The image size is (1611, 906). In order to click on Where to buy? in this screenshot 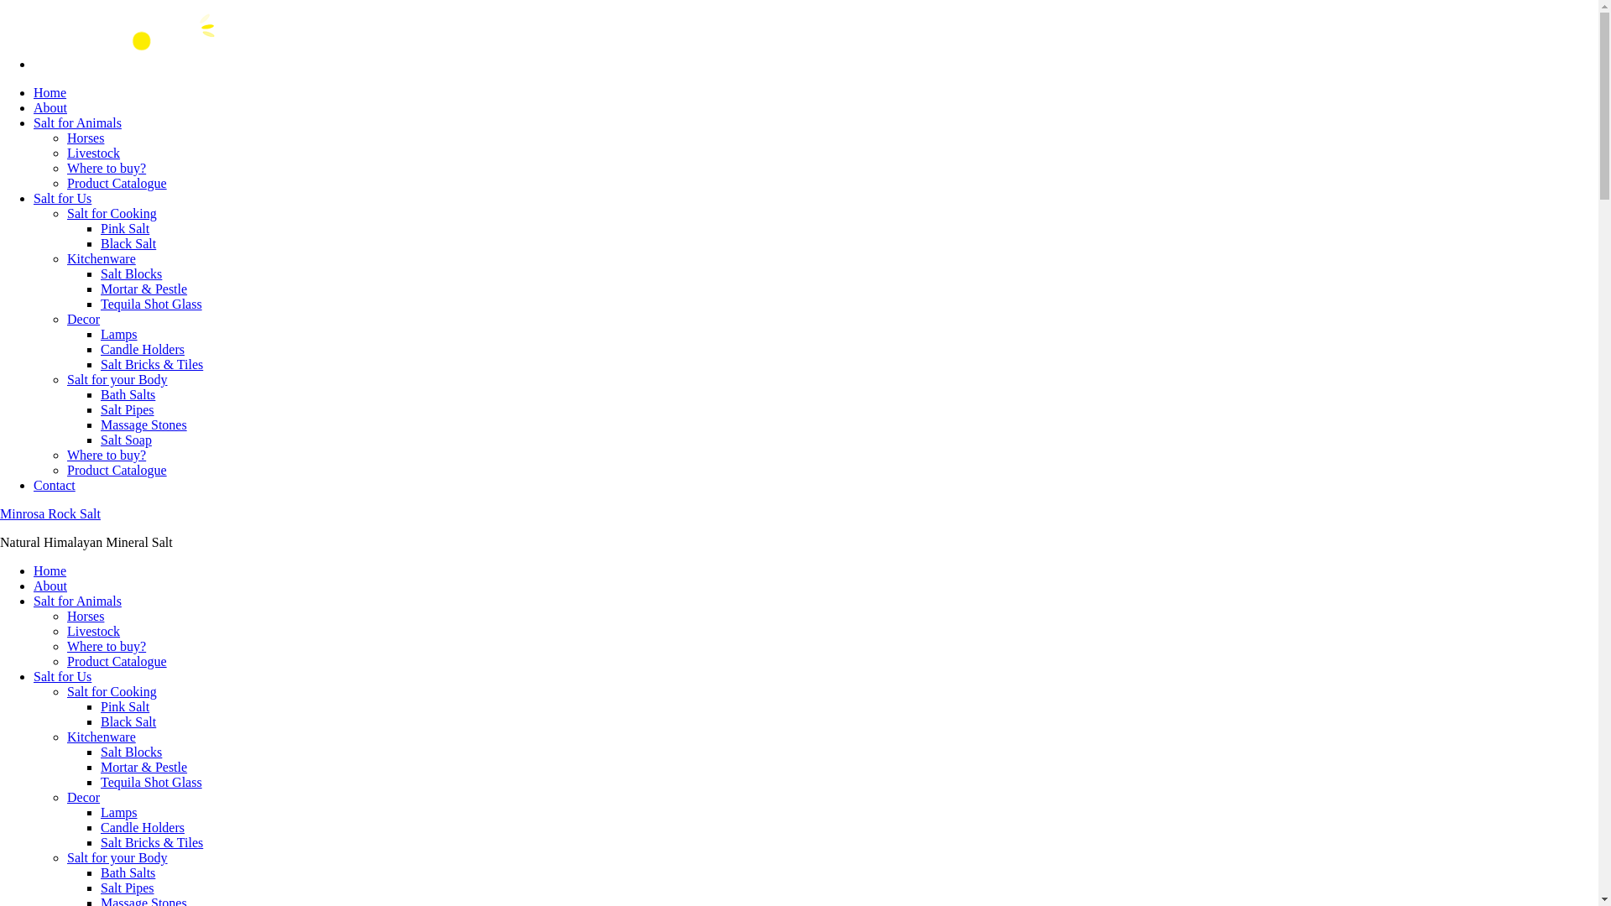, I will do `click(107, 168)`.